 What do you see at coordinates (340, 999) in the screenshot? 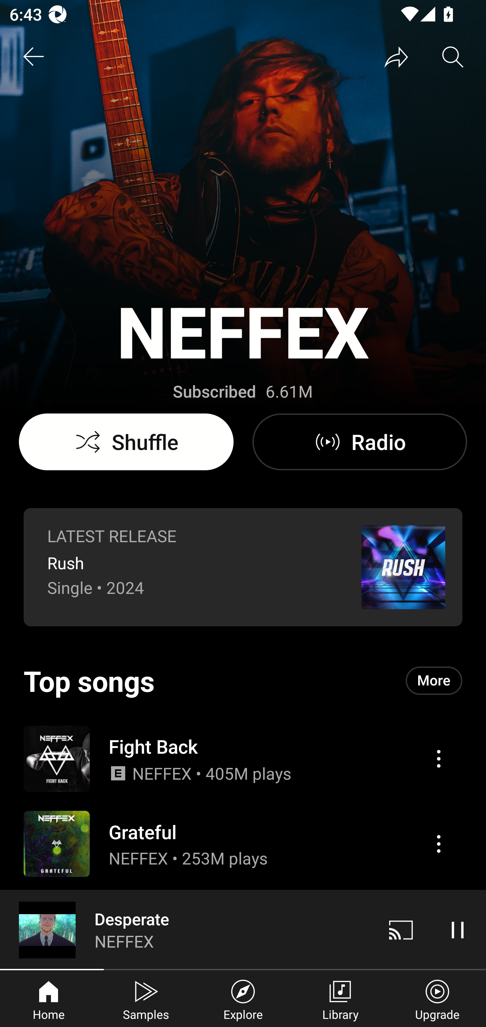
I see `Library` at bounding box center [340, 999].